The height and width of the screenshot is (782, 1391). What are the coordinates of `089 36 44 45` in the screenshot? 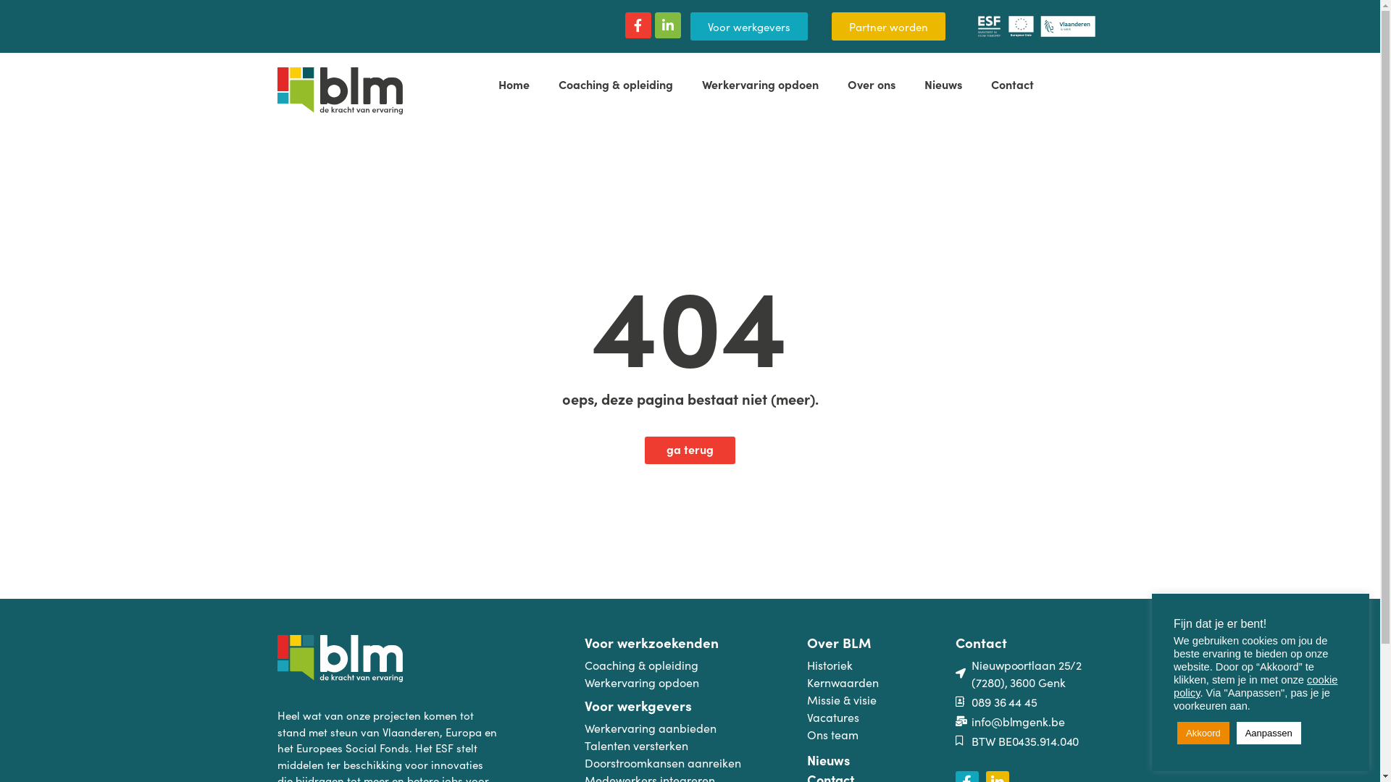 It's located at (1029, 702).